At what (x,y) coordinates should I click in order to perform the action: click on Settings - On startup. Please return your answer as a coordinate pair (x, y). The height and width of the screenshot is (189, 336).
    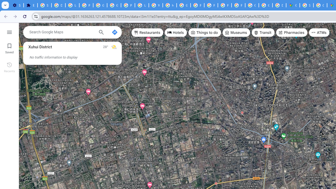
    Looking at the image, I should click on (17, 5).